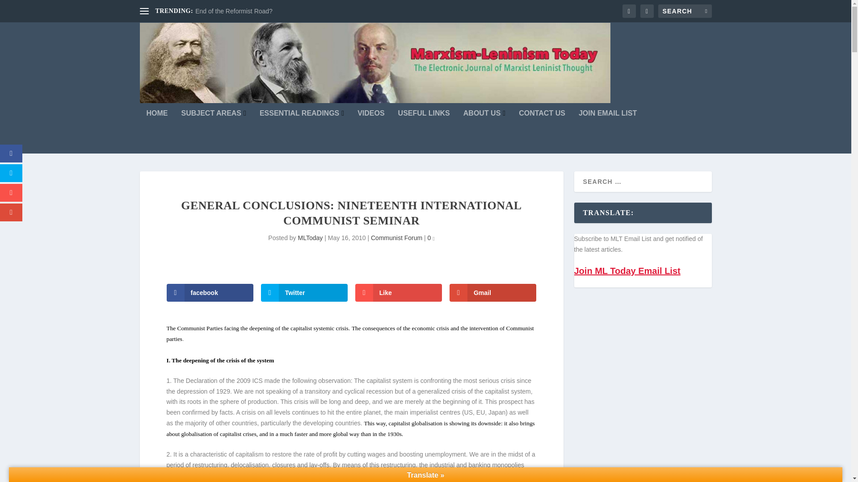  I want to click on ABOUT US, so click(484, 132).